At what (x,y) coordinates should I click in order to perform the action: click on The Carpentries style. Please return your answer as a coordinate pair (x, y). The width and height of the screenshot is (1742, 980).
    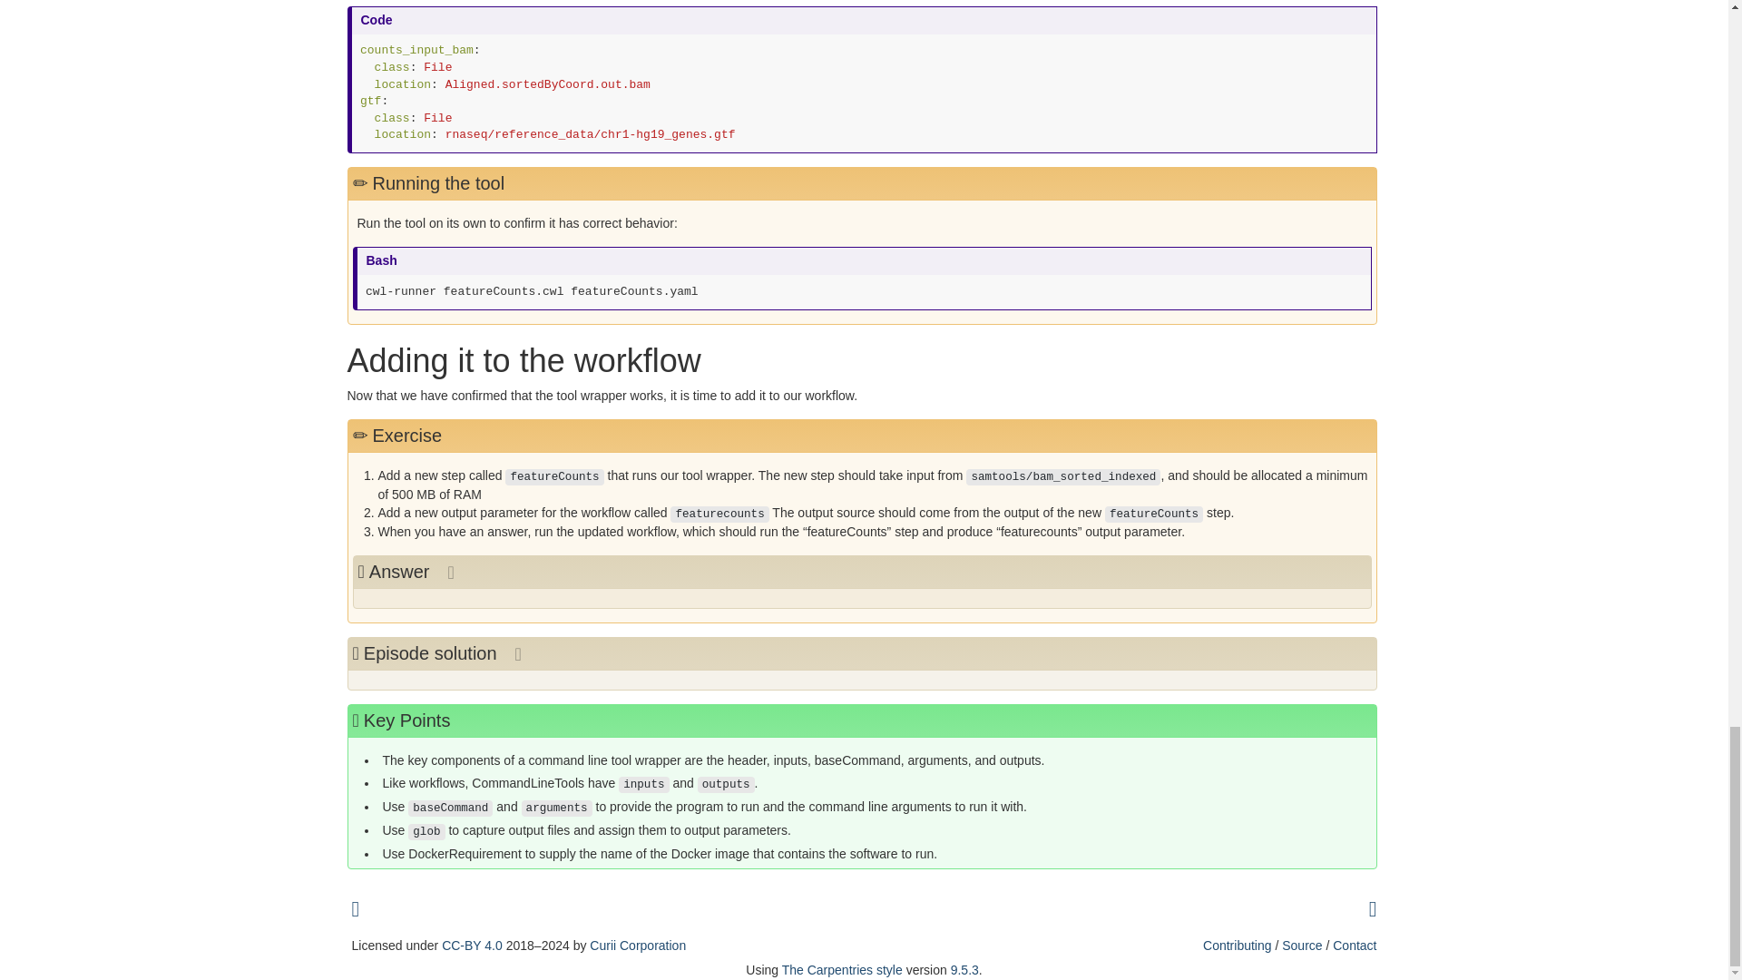
    Looking at the image, I should click on (842, 969).